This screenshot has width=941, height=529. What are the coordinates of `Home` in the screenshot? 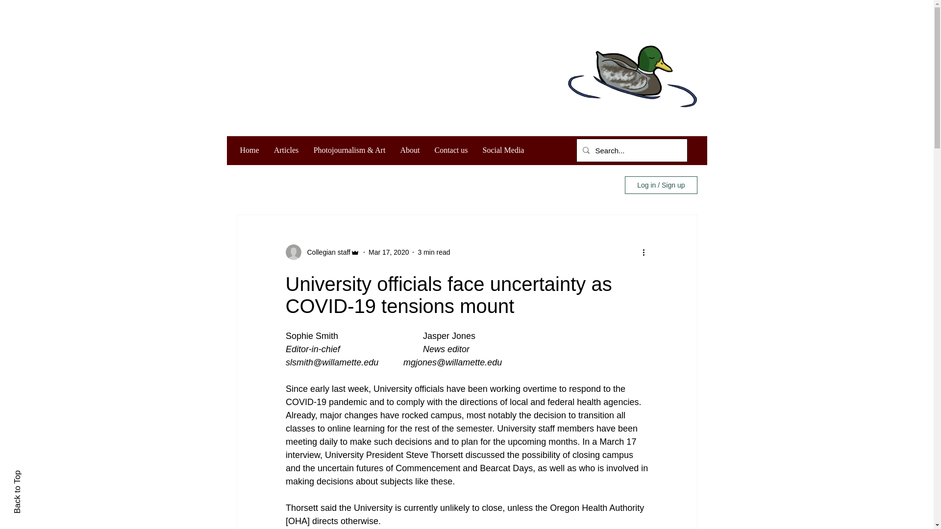 It's located at (249, 150).